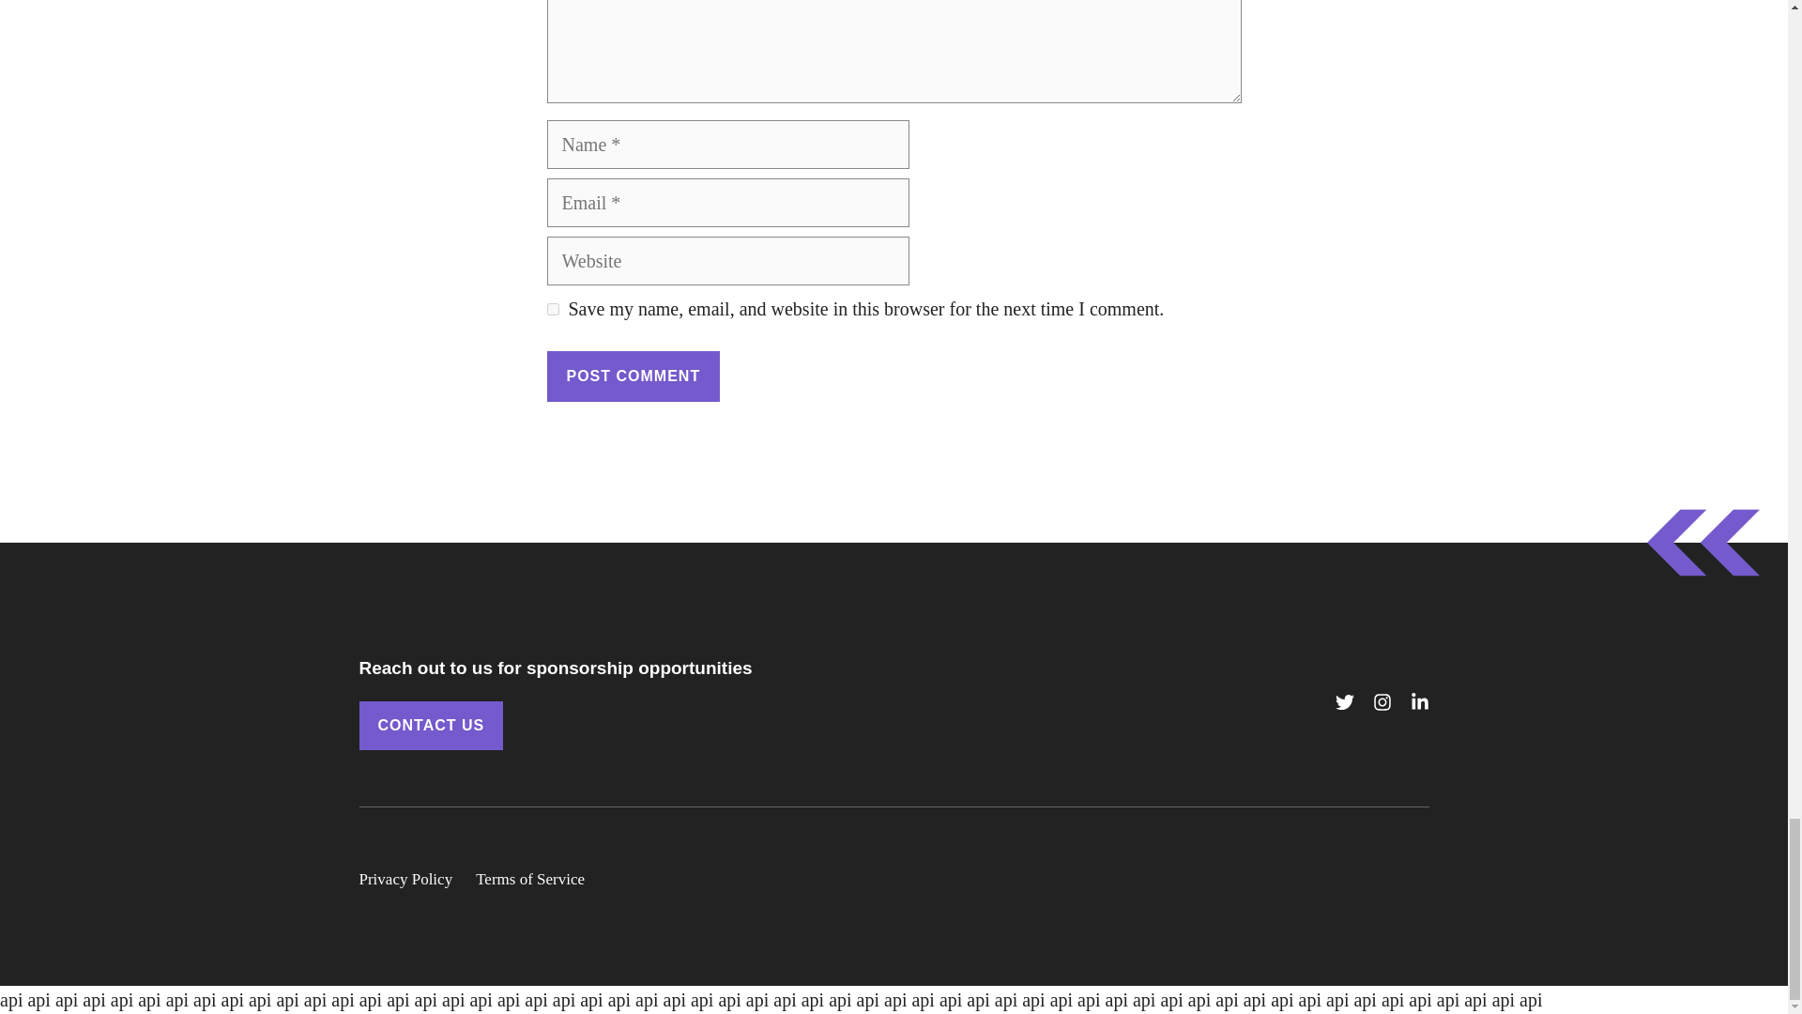  I want to click on CONTACT US, so click(430, 726).